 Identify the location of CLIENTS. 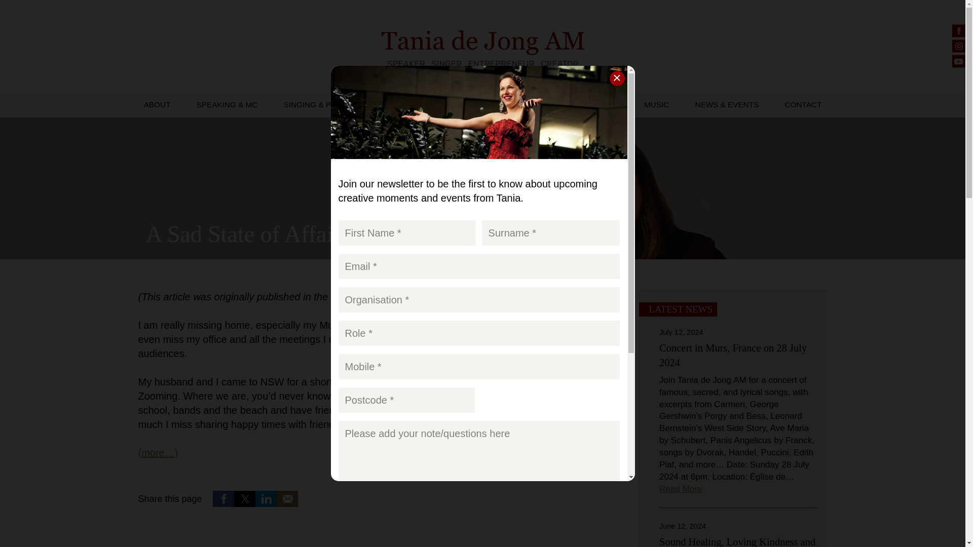
(551, 105).